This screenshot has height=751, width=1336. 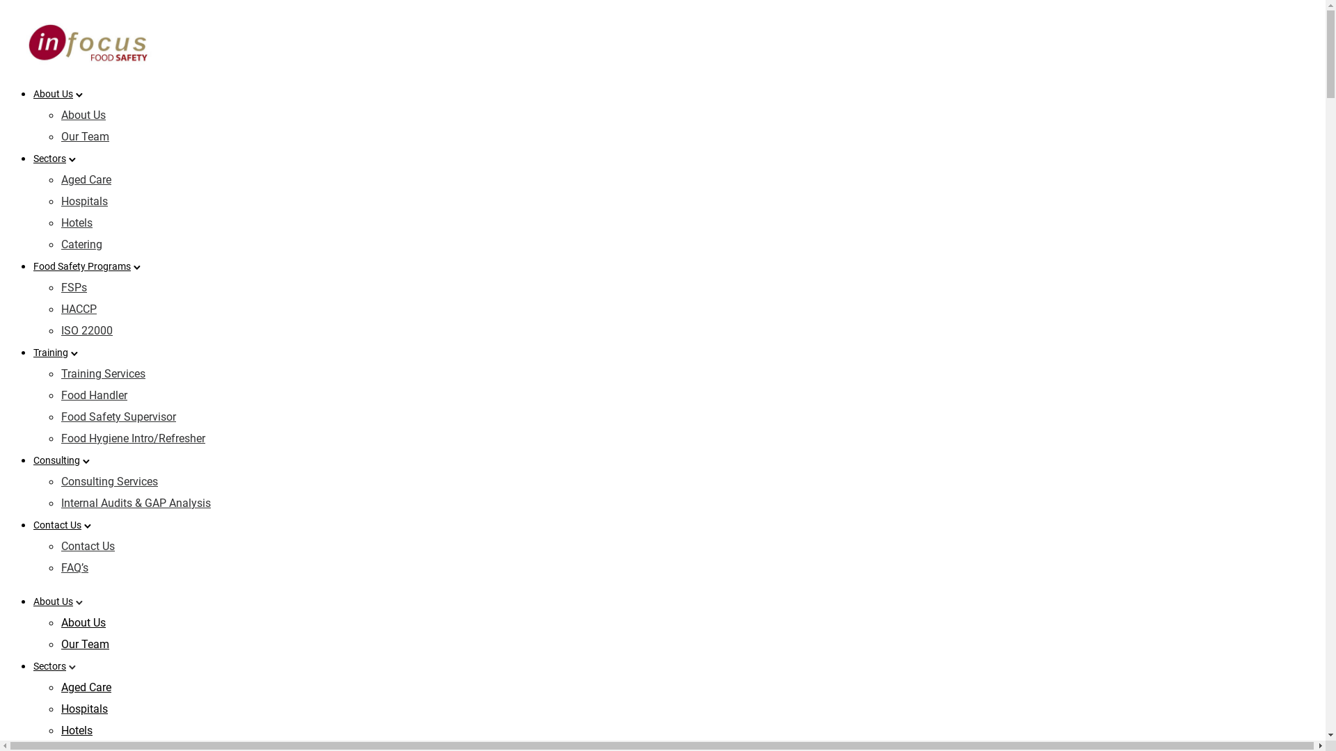 What do you see at coordinates (50, 666) in the screenshot?
I see `Sectors` at bounding box center [50, 666].